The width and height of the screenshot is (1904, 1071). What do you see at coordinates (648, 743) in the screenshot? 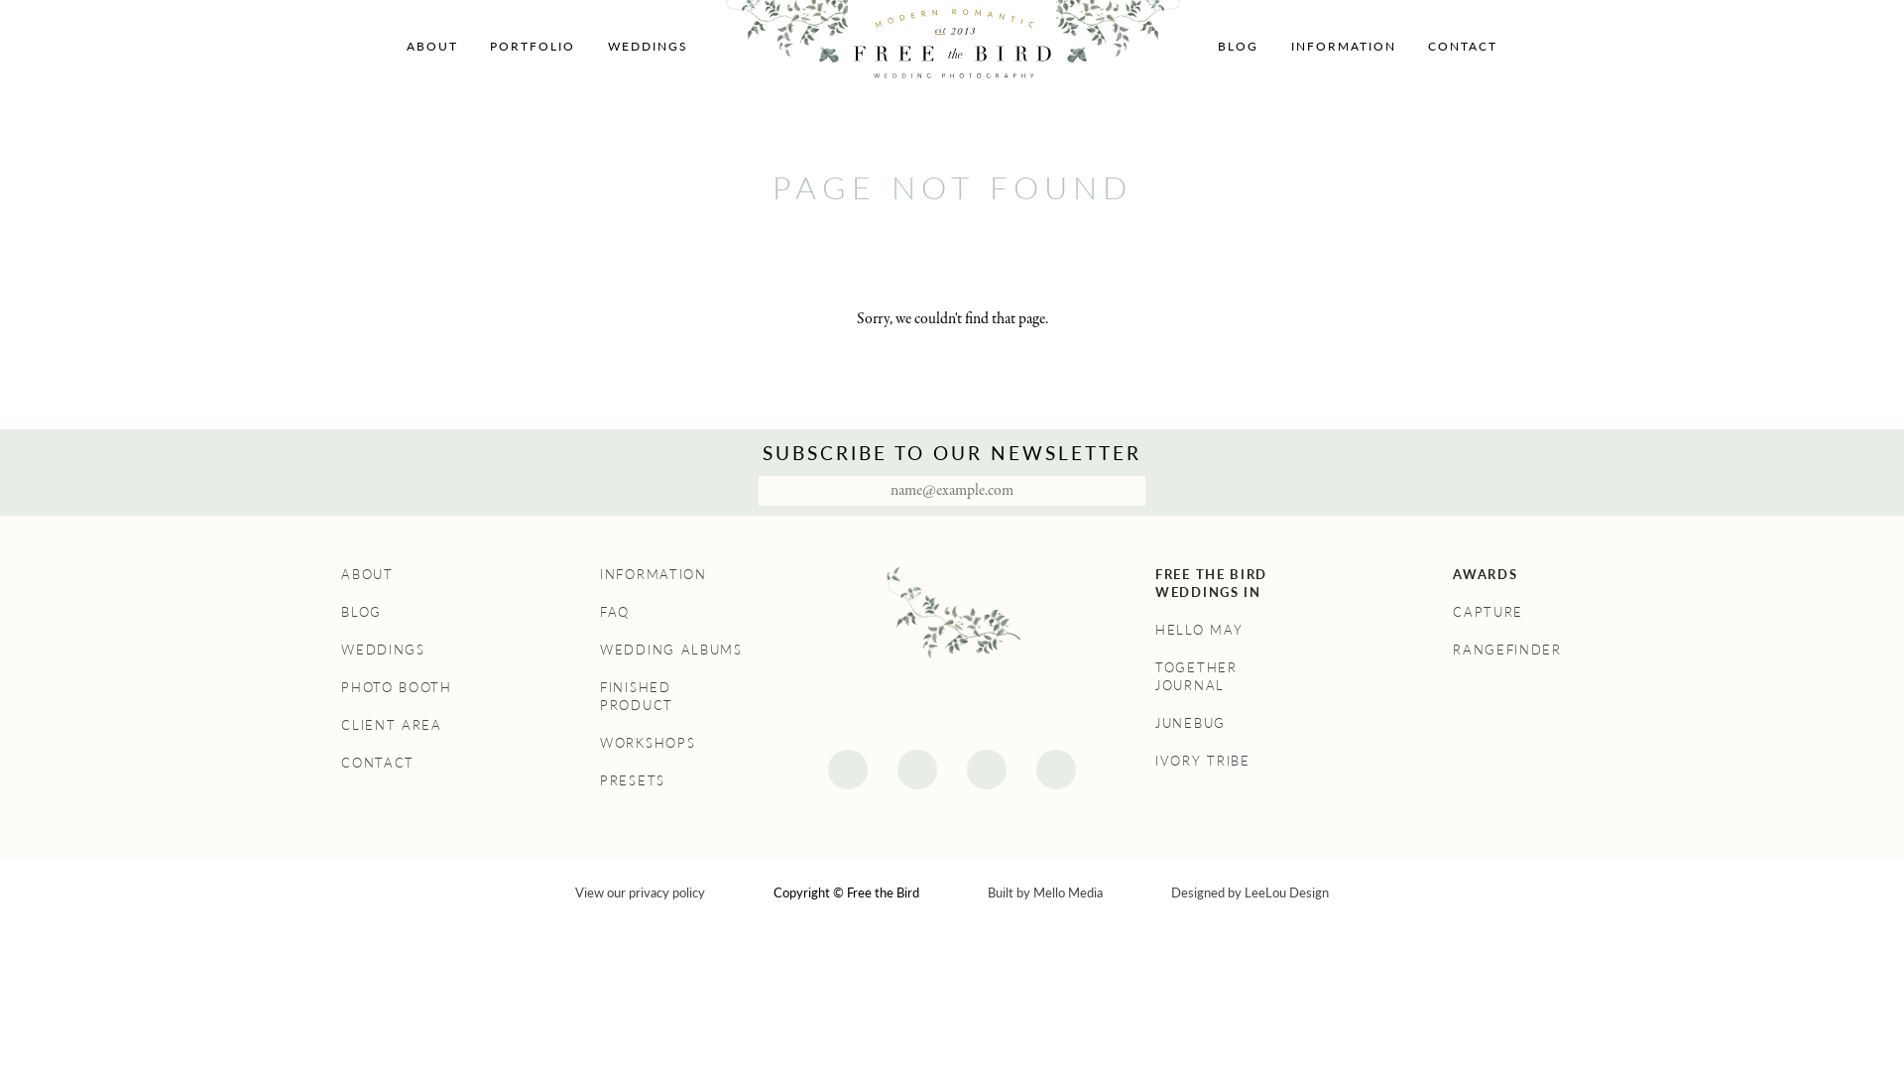
I see `WORKSHOPS` at bounding box center [648, 743].